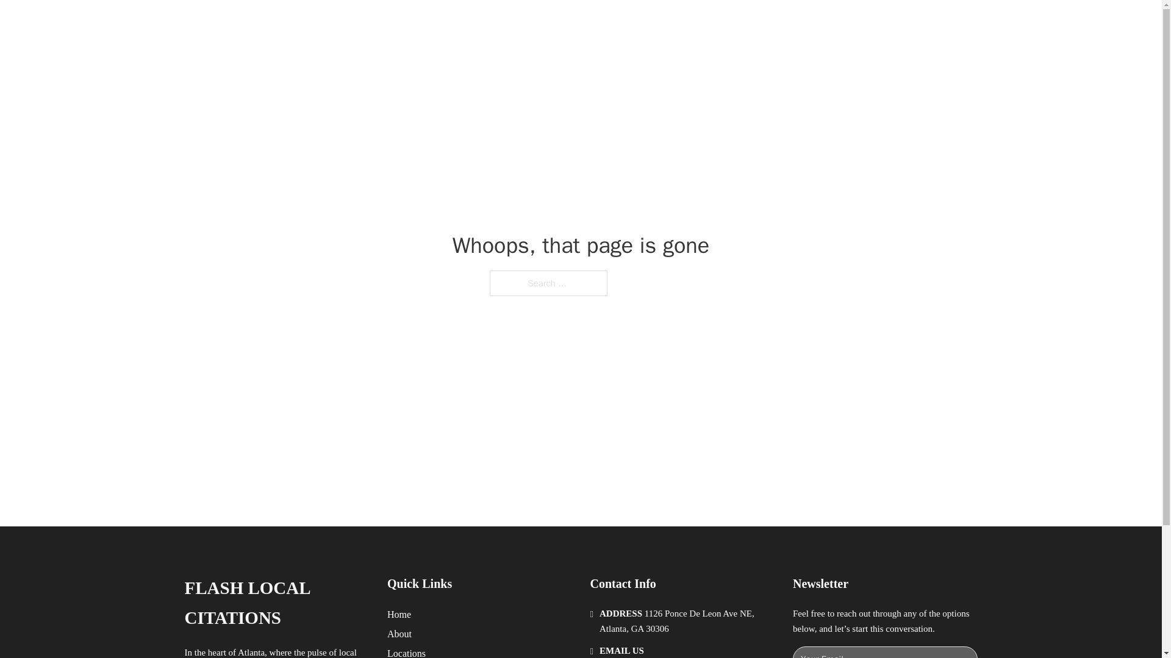 Image resolution: width=1171 pixels, height=658 pixels. Describe the element at coordinates (399, 634) in the screenshot. I see `About` at that location.